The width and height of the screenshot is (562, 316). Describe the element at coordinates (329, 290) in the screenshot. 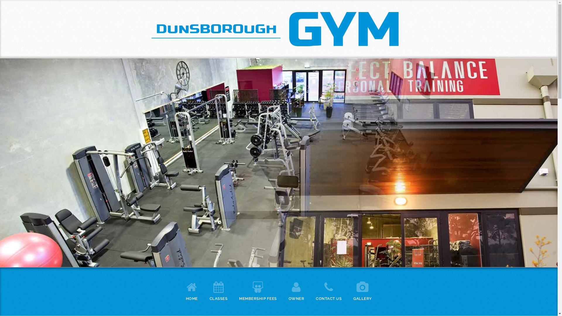

I see `CONTACT US` at that location.